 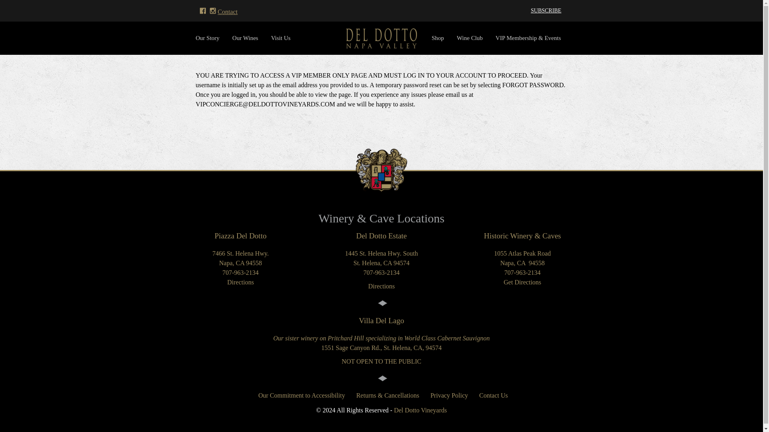 I want to click on Privacy Policy, so click(x=449, y=395).